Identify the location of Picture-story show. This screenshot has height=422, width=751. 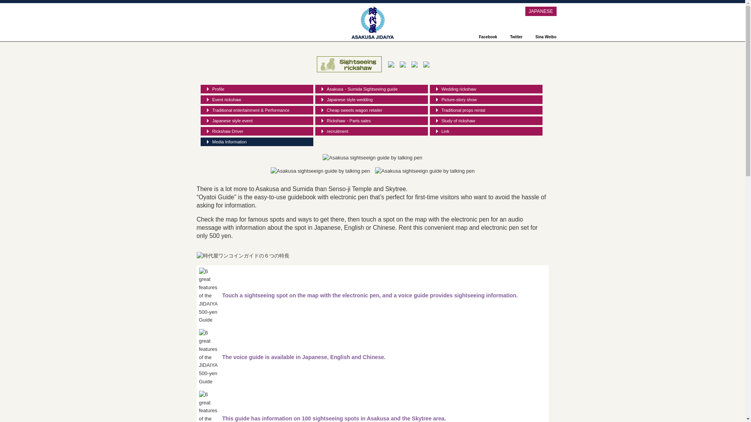
(486, 99).